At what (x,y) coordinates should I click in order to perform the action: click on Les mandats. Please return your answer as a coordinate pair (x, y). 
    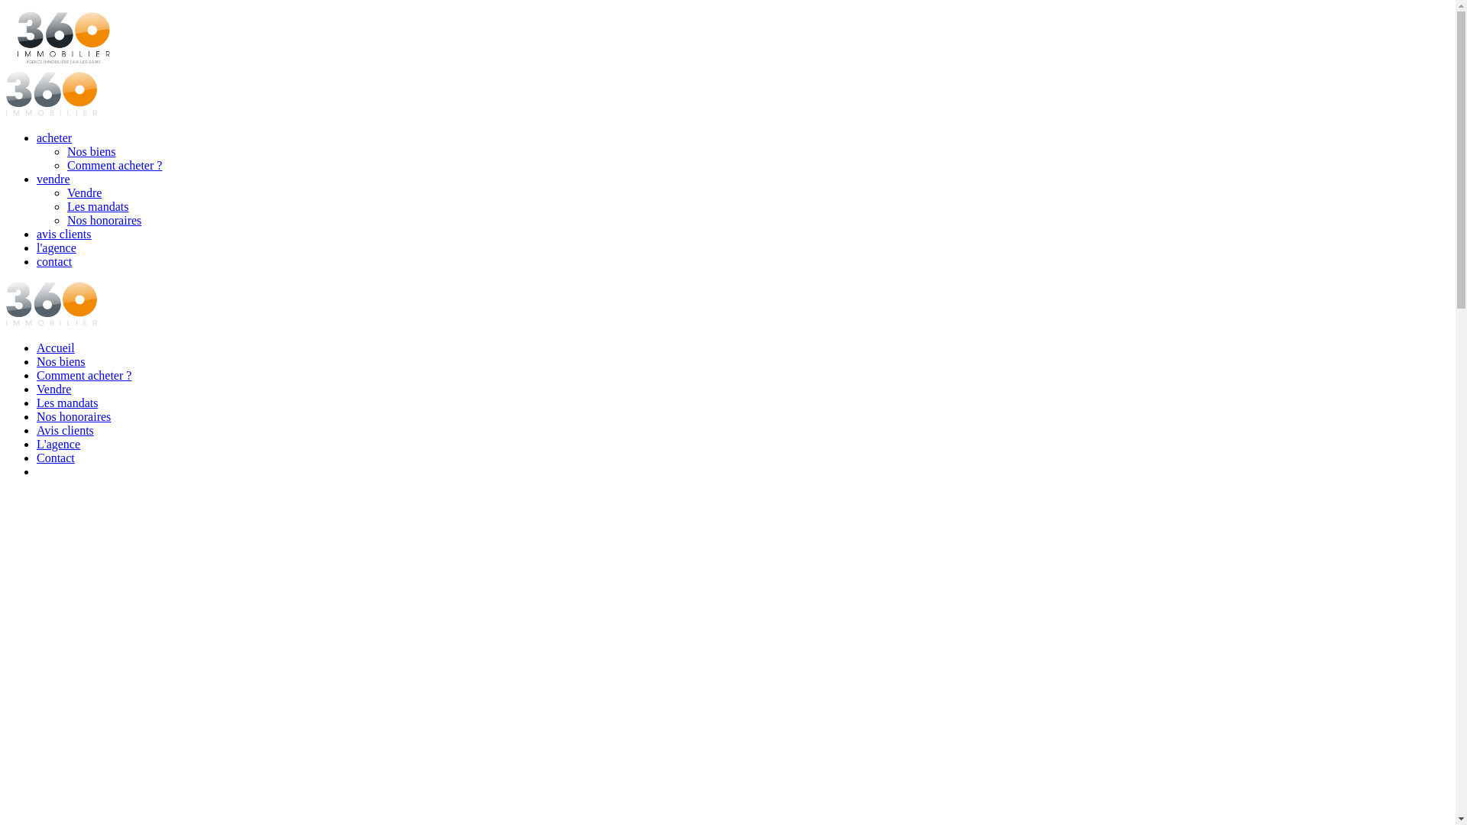
    Looking at the image, I should click on (67, 403).